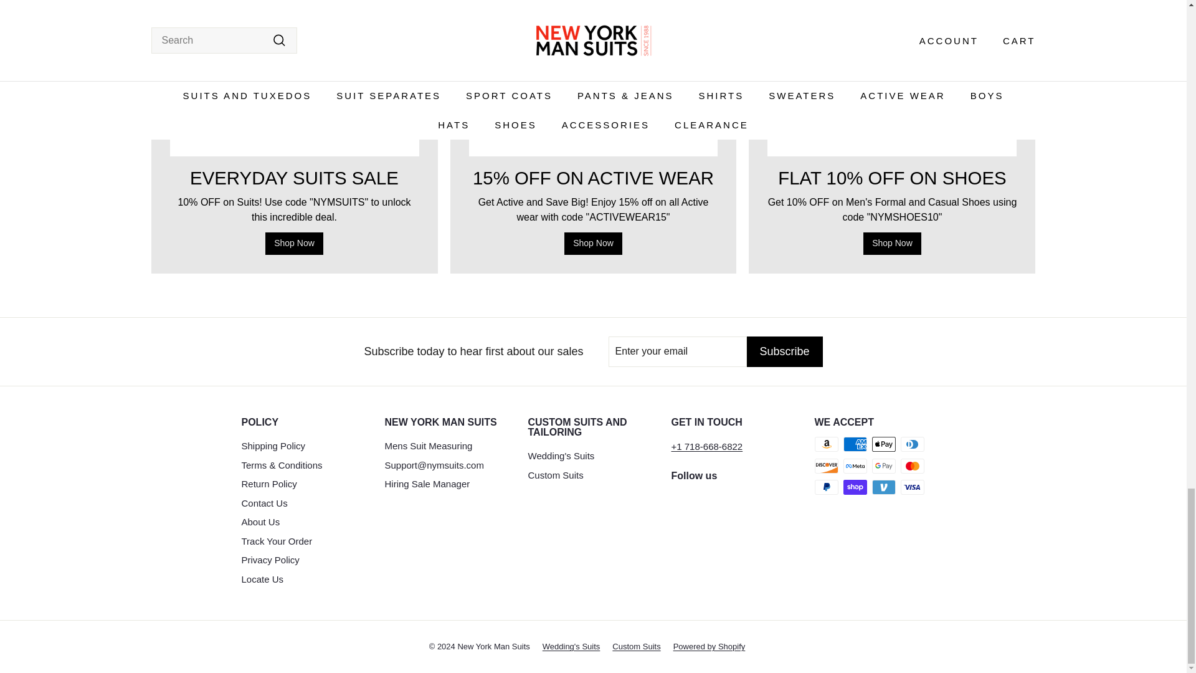  I want to click on American Express, so click(855, 444).